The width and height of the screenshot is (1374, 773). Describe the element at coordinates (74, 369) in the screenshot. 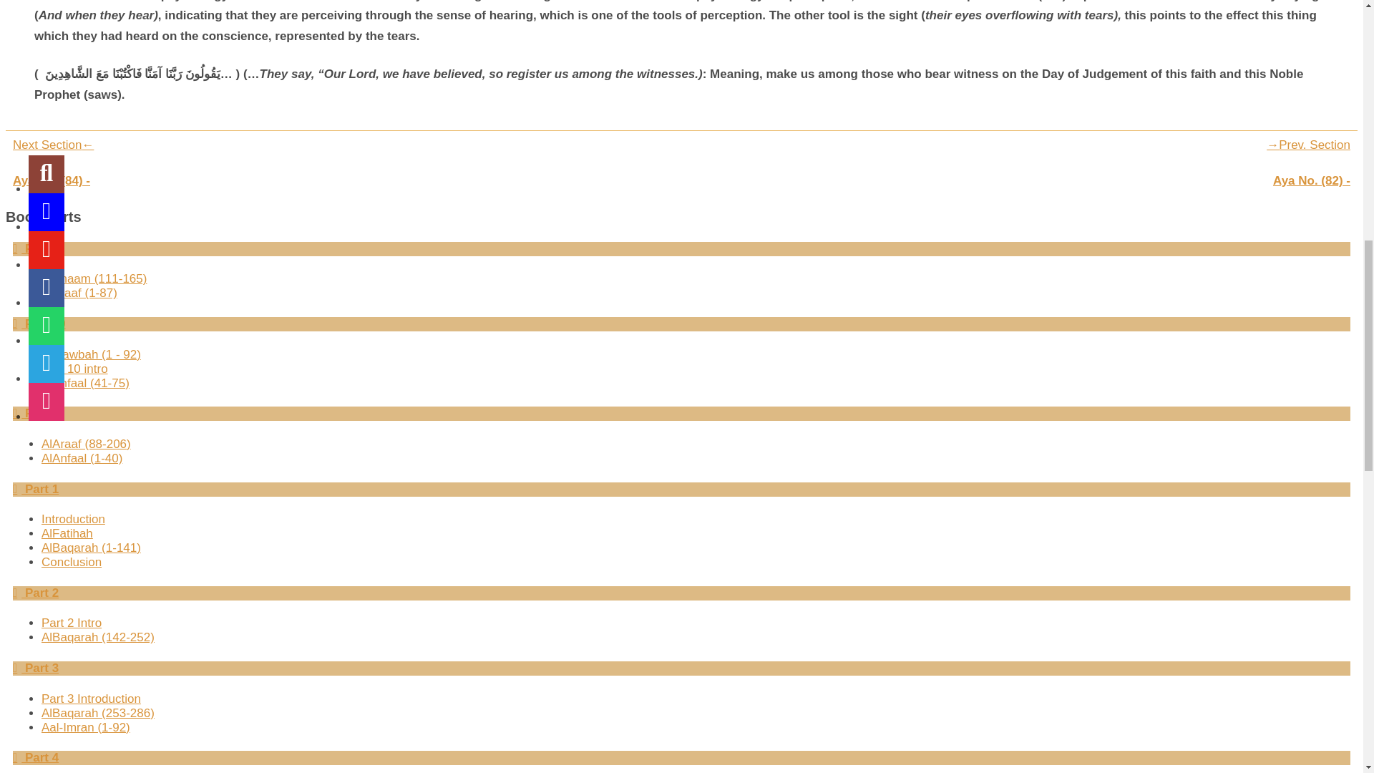

I see `Part 10 intro` at that location.